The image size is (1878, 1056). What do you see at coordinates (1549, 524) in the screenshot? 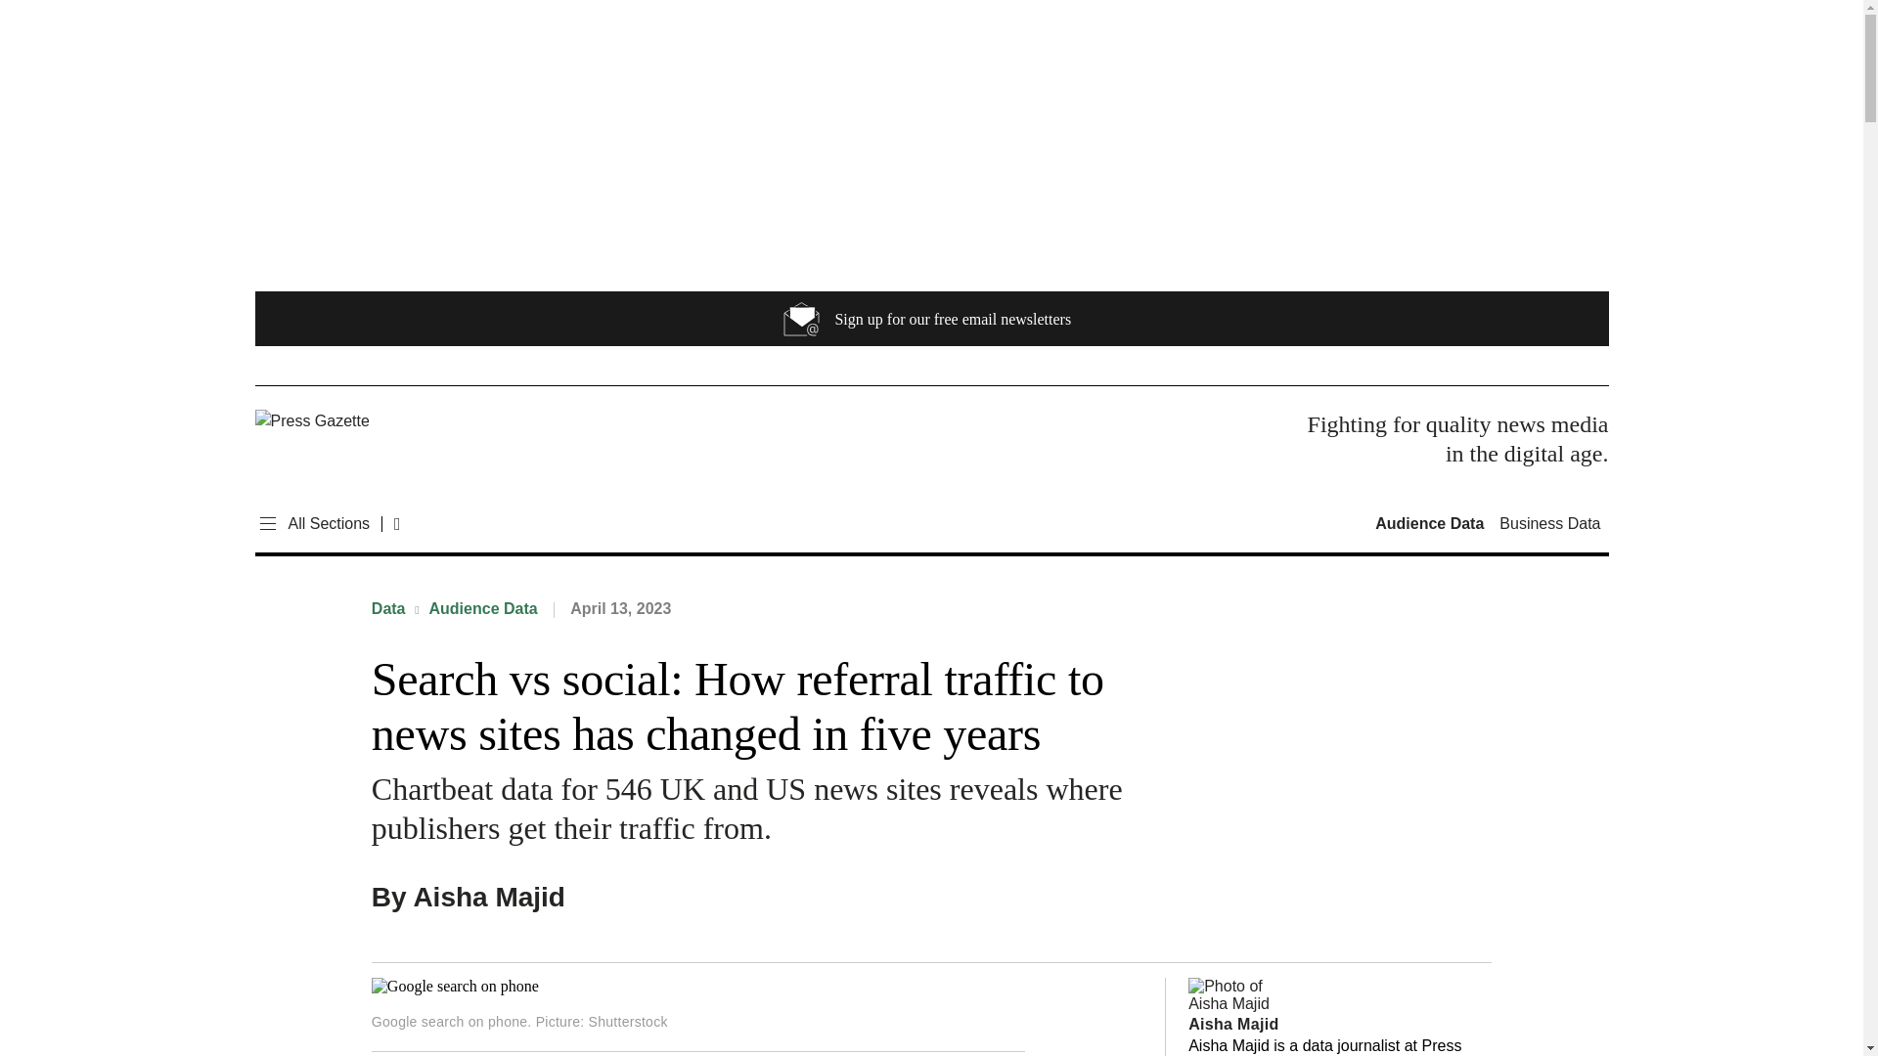
I see `Business Data` at bounding box center [1549, 524].